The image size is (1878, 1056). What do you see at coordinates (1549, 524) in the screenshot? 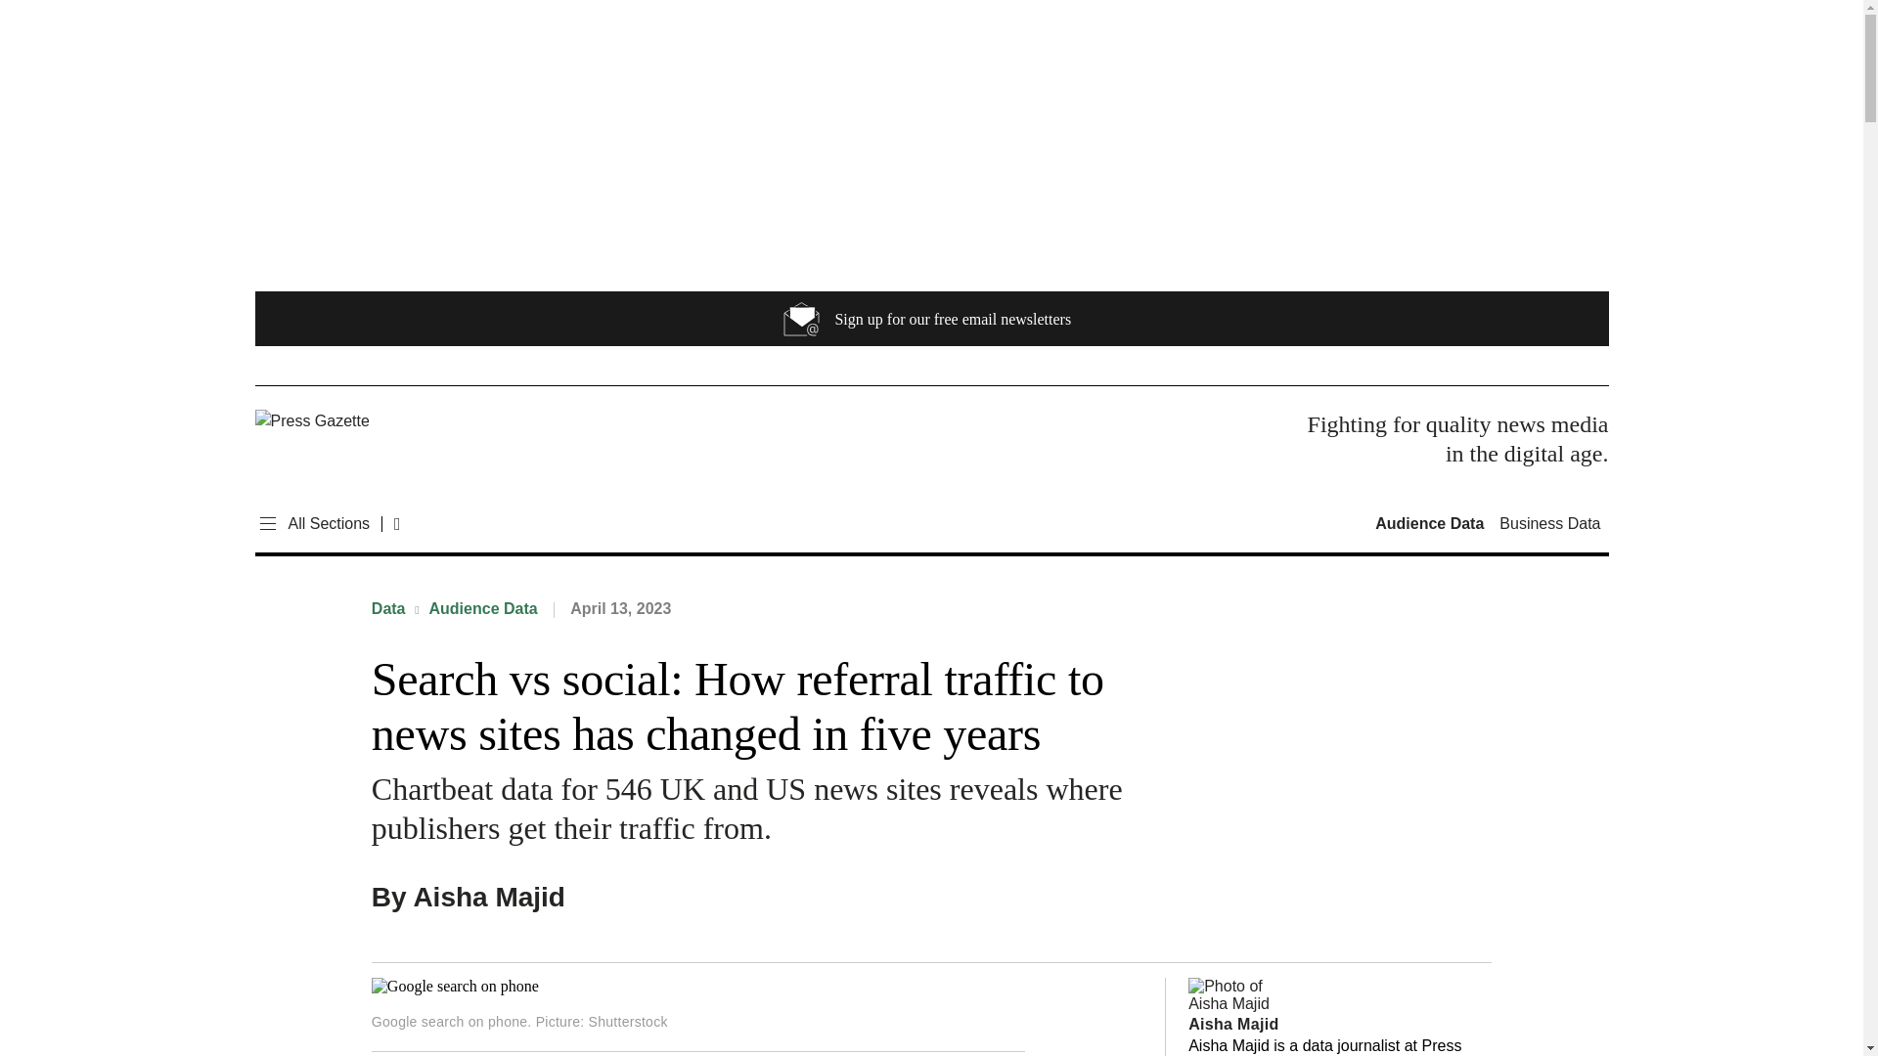
I see `Business Data` at bounding box center [1549, 524].